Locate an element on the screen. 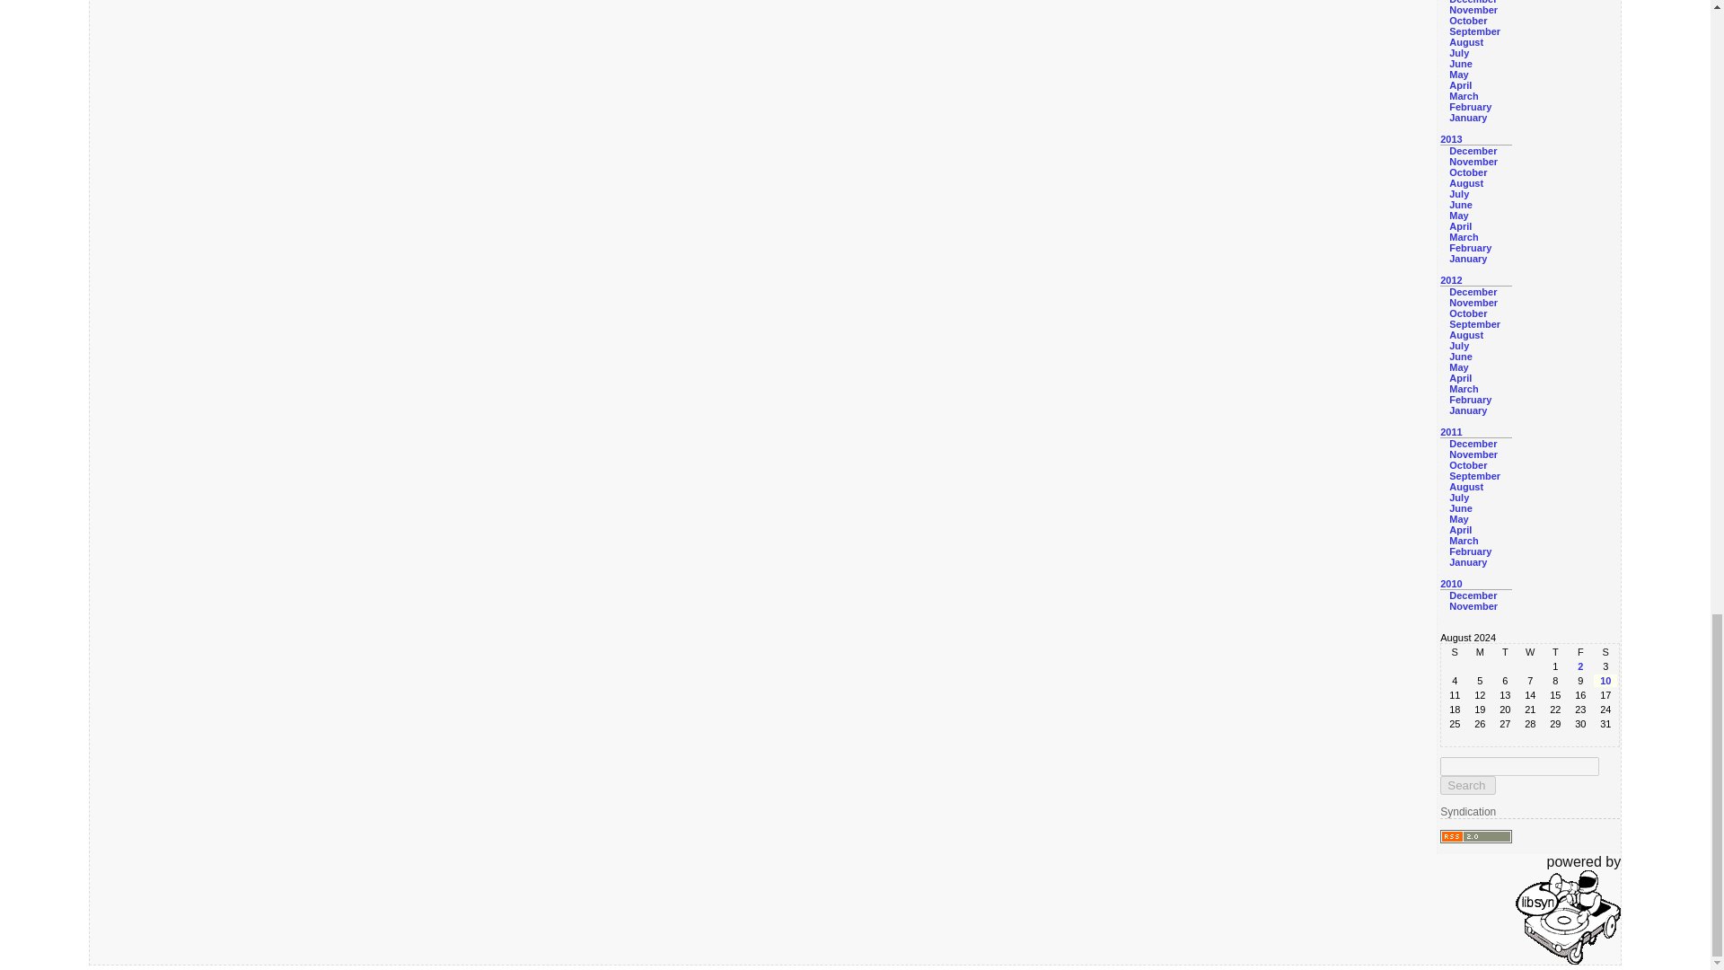 This screenshot has height=970, width=1724. Wednesday is located at coordinates (1530, 652).